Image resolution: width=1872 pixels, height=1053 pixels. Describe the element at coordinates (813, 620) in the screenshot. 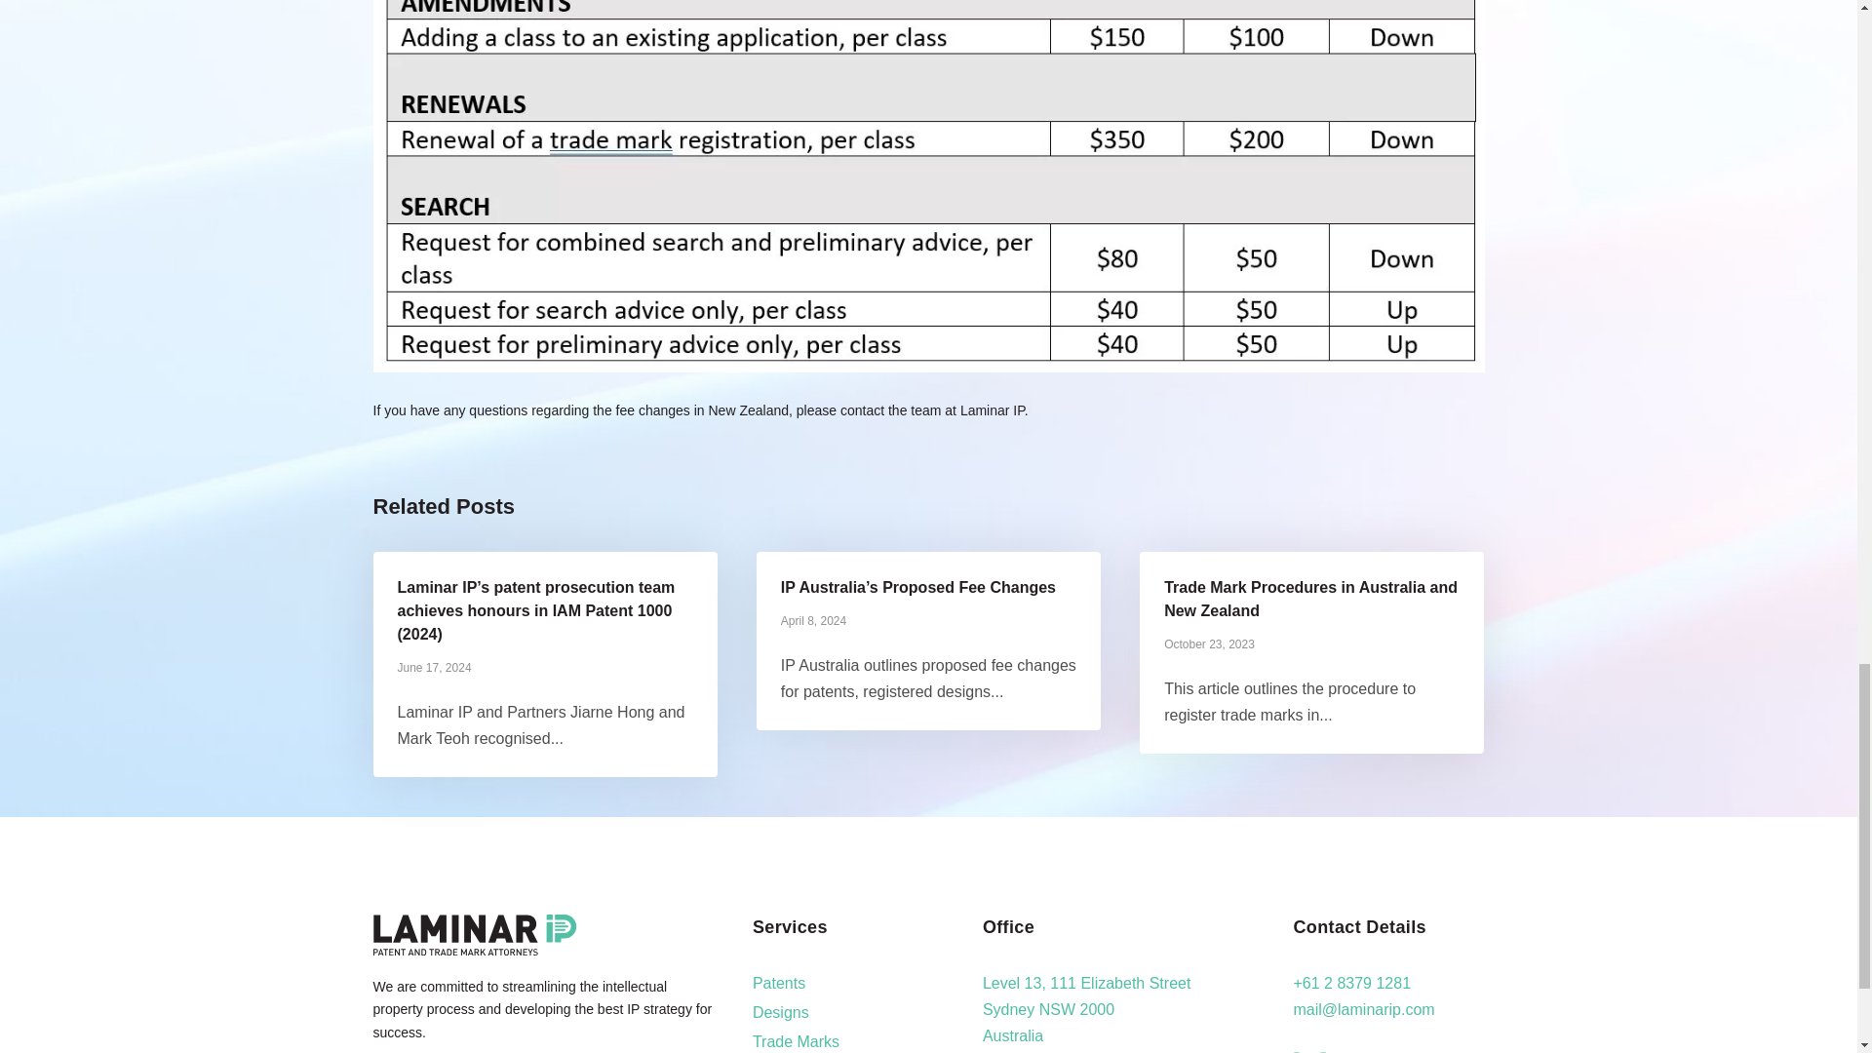

I see `April 8, 2024` at that location.